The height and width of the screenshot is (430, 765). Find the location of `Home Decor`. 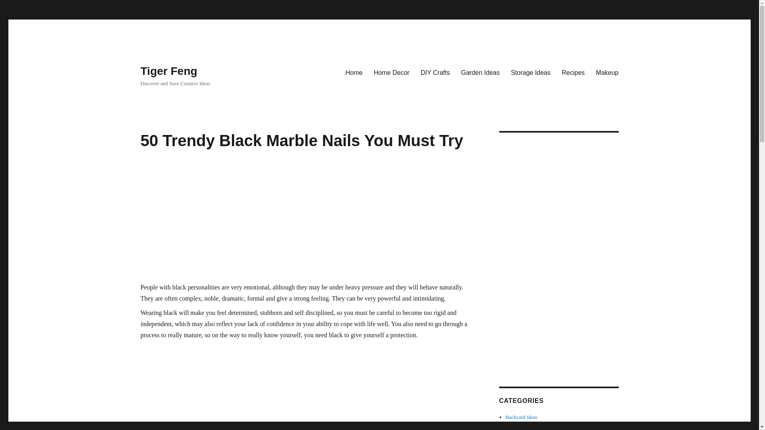

Home Decor is located at coordinates (391, 72).